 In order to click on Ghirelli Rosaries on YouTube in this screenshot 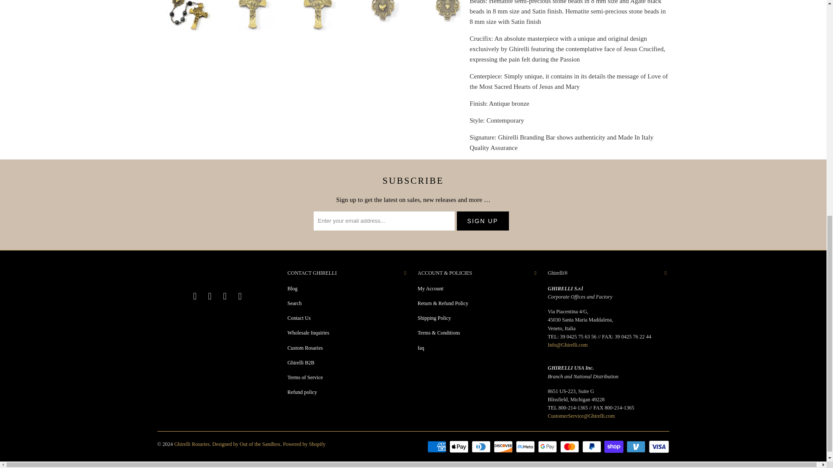, I will do `click(210, 296)`.